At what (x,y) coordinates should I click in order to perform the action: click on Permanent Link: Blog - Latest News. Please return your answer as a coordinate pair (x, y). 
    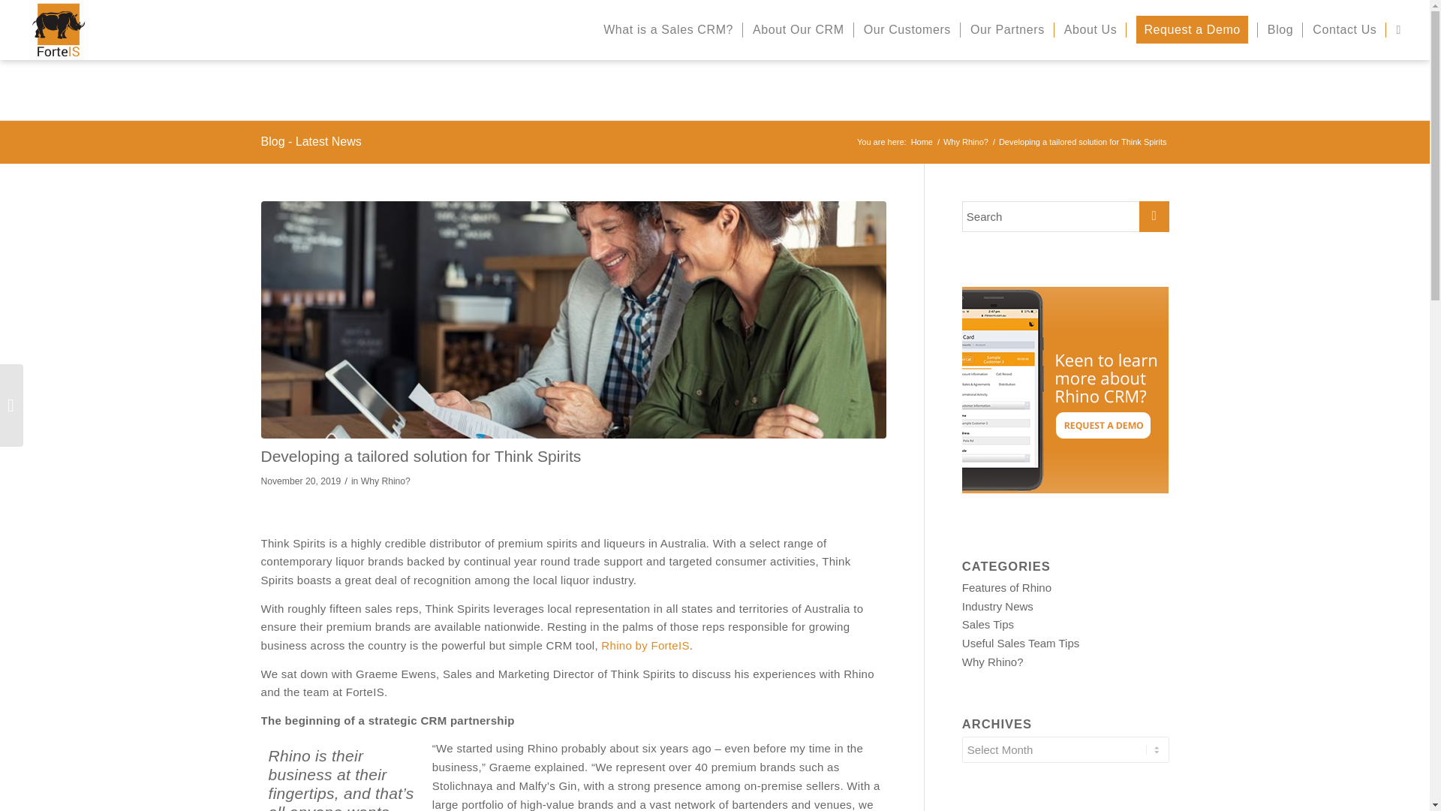
    Looking at the image, I should click on (311, 141).